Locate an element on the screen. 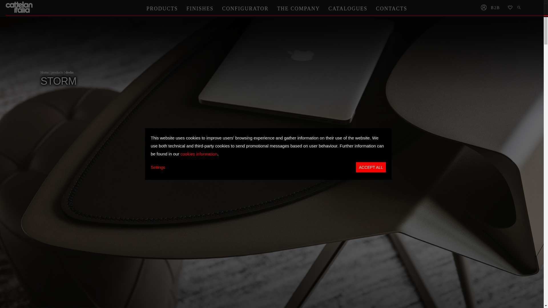 The width and height of the screenshot is (548, 308). B2B is located at coordinates (497, 8).